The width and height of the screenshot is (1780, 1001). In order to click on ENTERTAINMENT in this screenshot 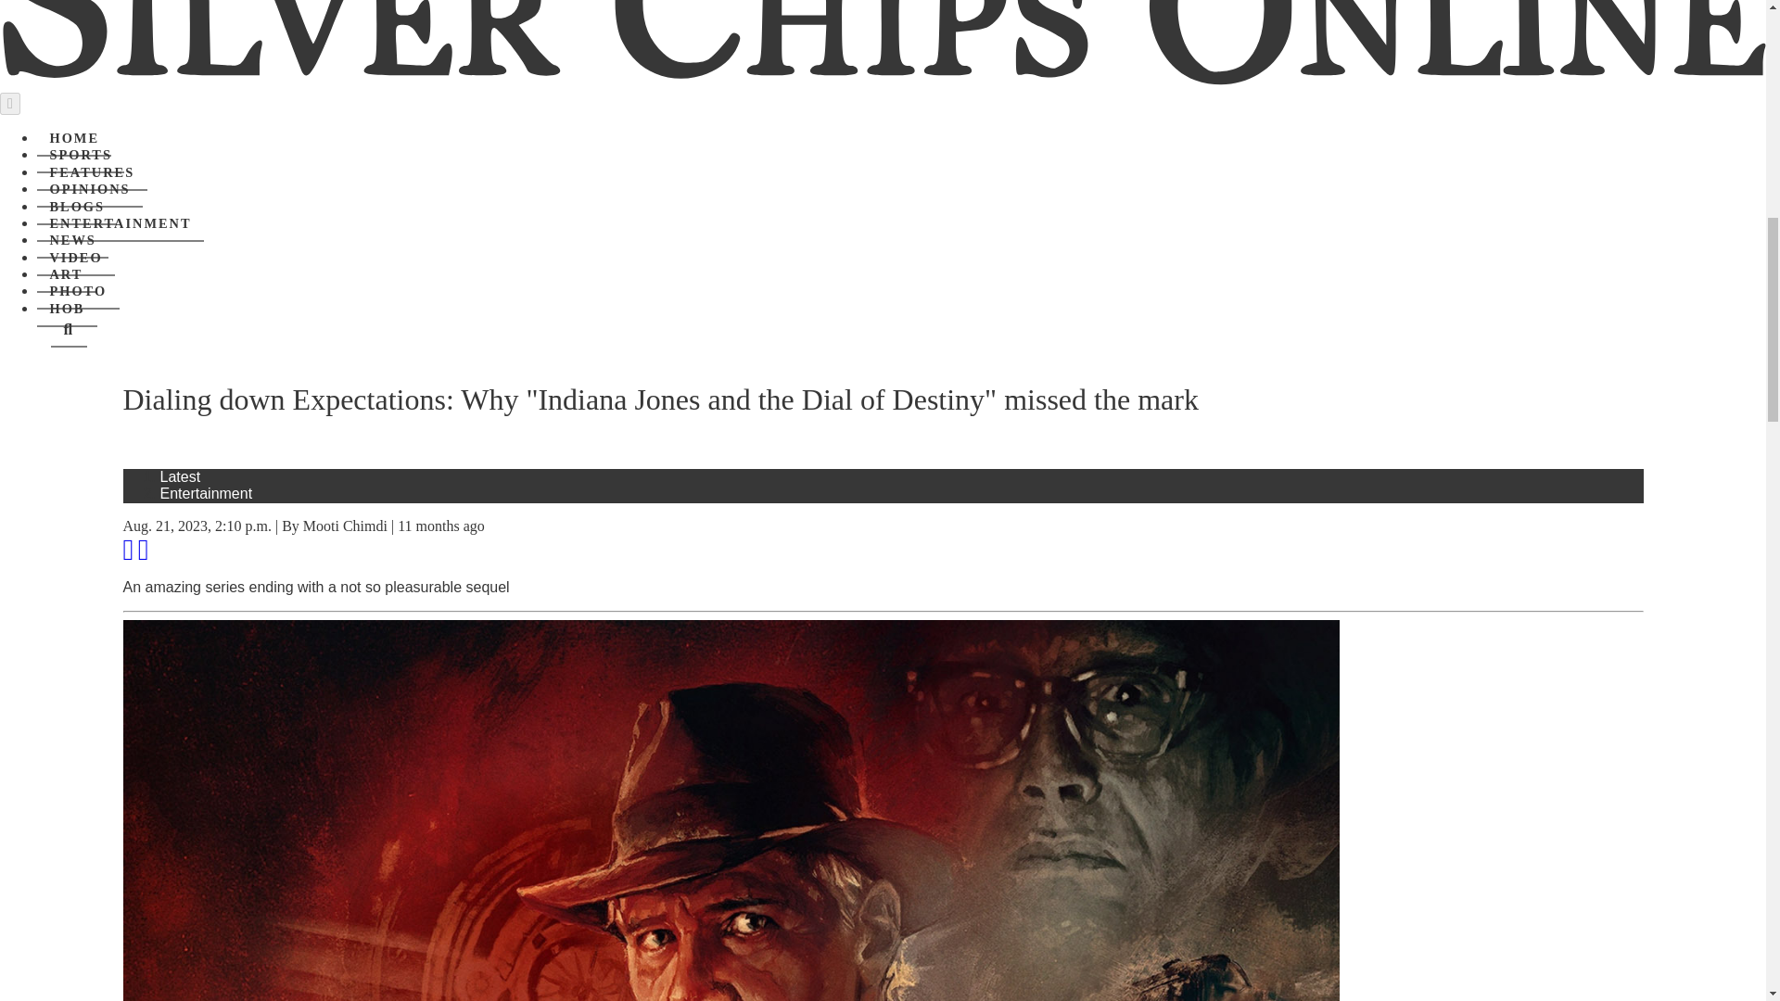, I will do `click(121, 224)`.